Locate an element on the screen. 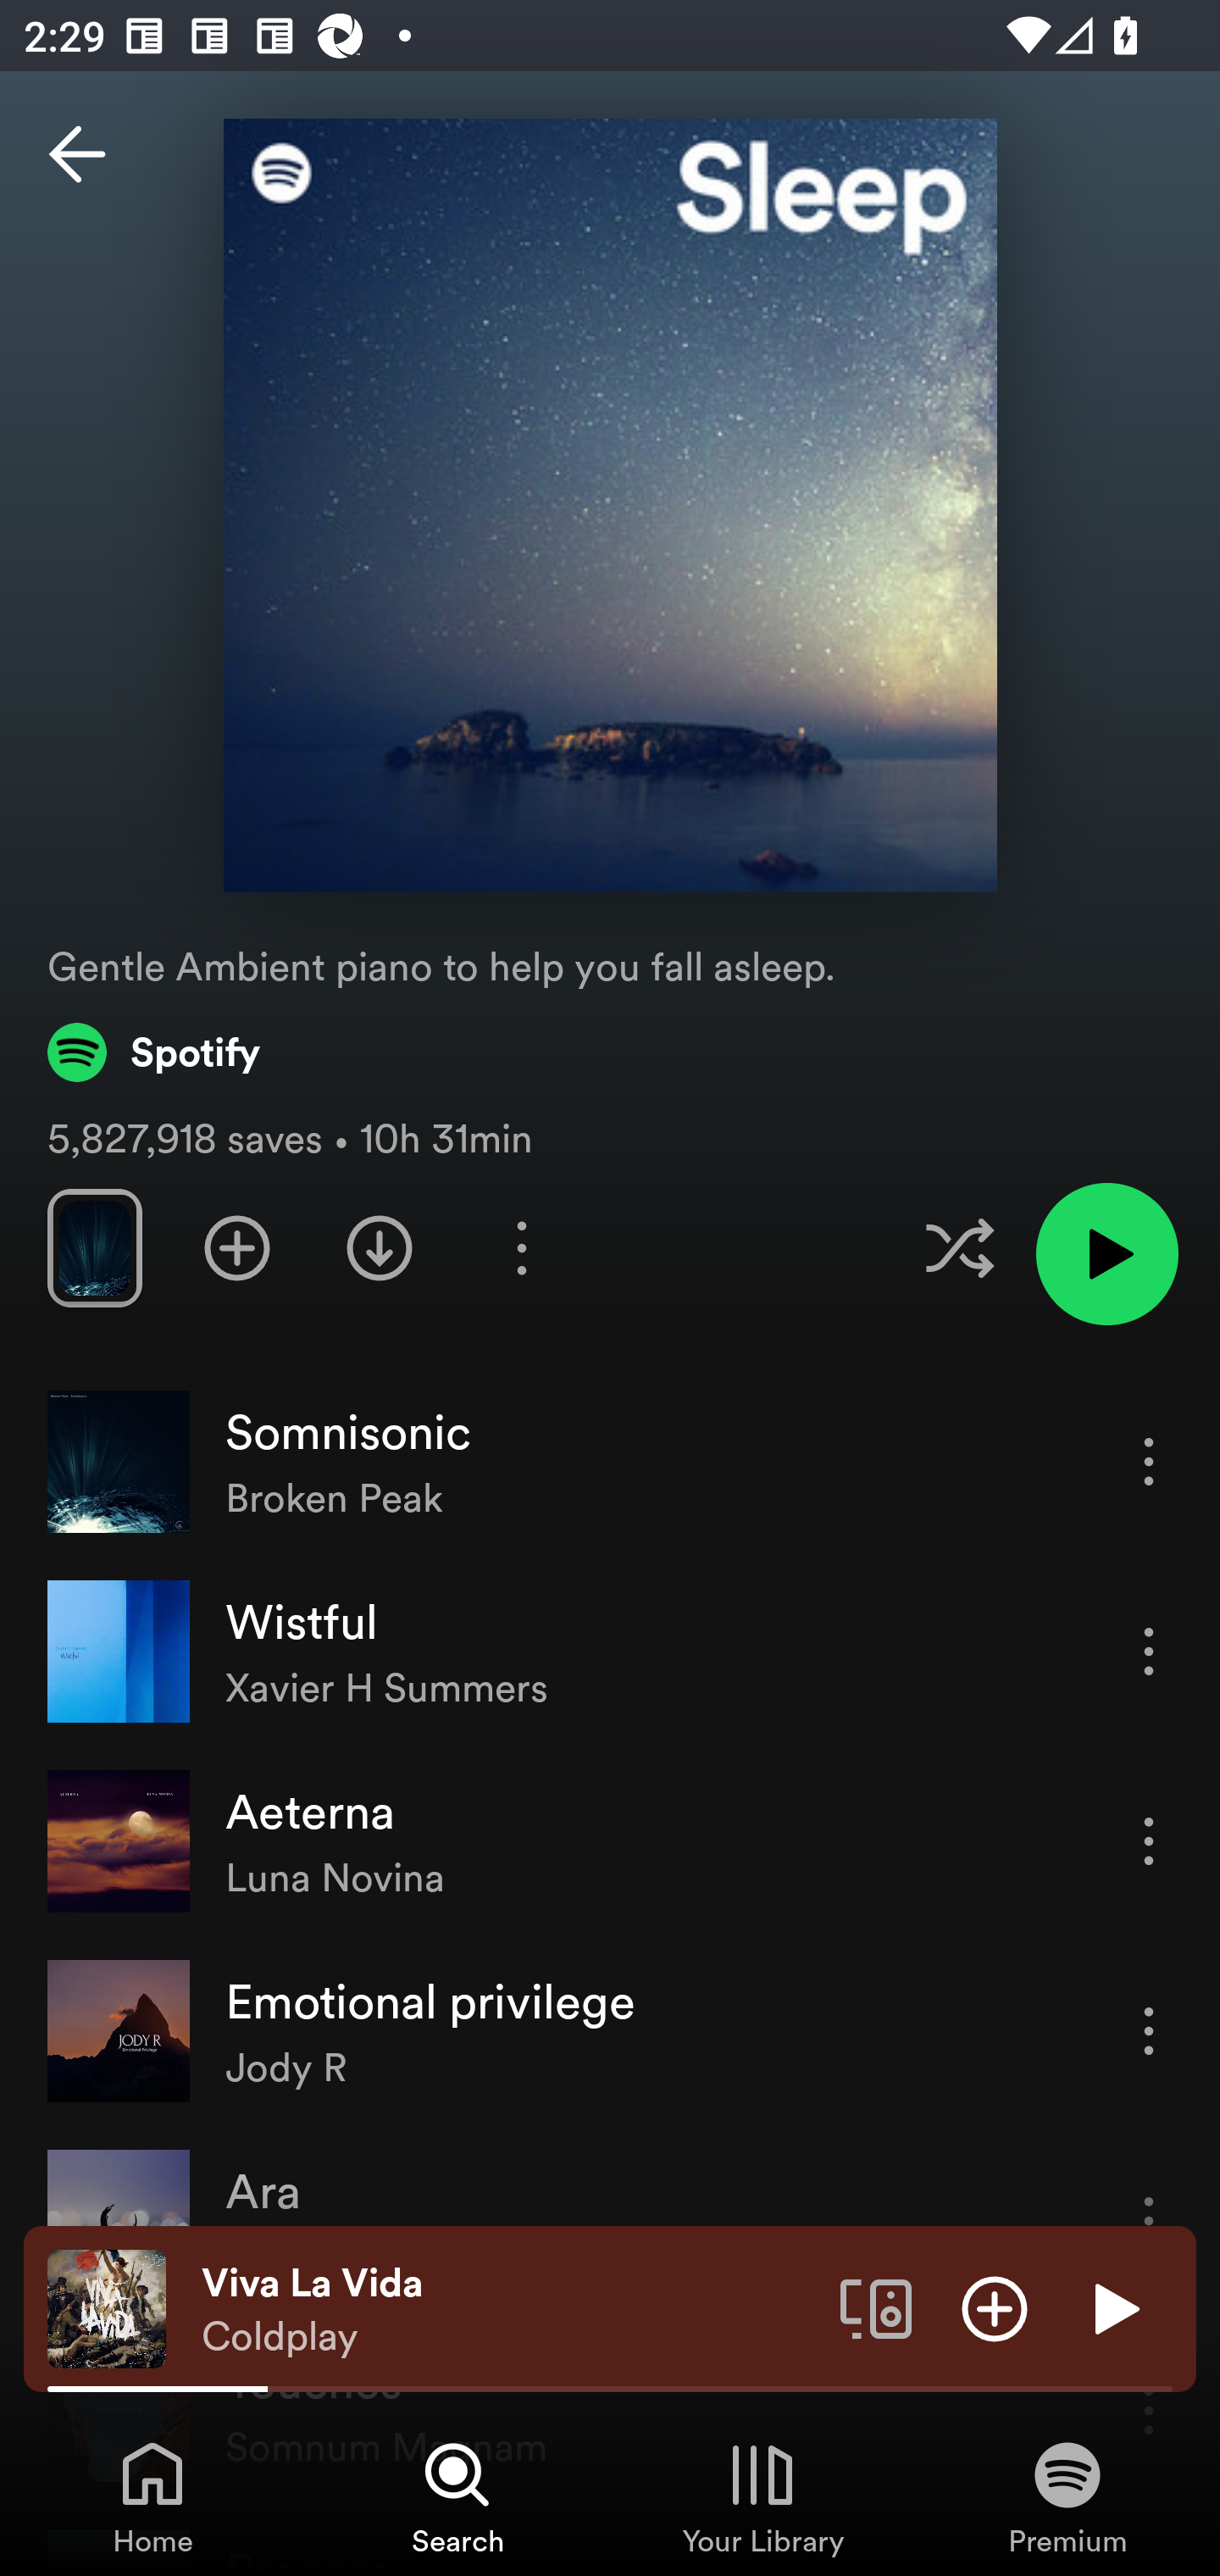  Your Library, Tab 3 of 4 Your Library Your Library is located at coordinates (762, 2496).